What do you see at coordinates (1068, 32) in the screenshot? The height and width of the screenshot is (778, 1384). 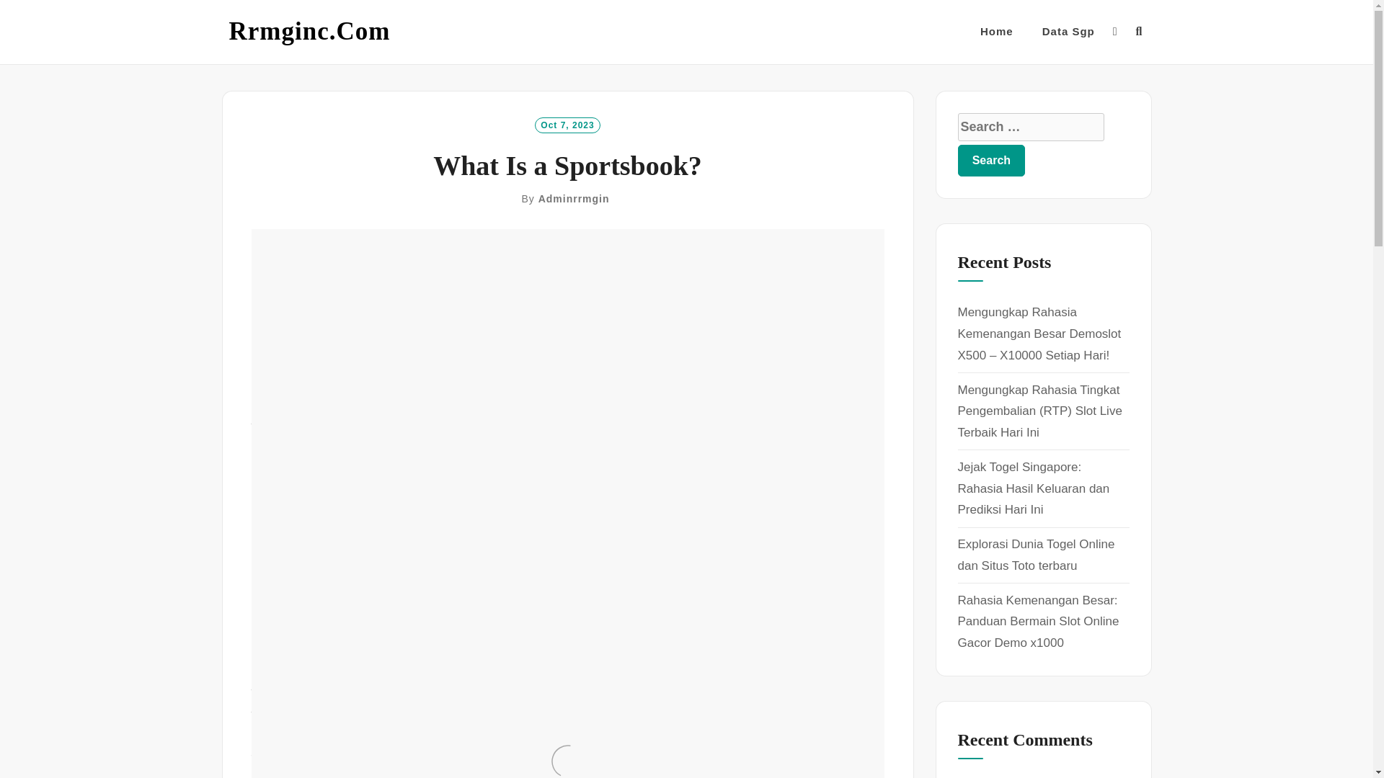 I see `Data Sgp` at bounding box center [1068, 32].